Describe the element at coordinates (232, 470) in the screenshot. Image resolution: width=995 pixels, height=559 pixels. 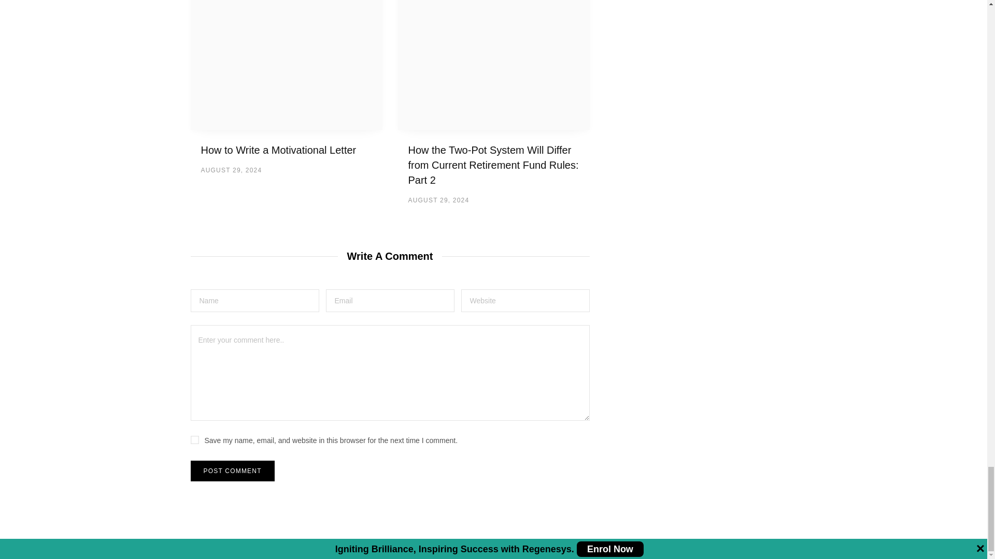
I see `Post Comment` at that location.